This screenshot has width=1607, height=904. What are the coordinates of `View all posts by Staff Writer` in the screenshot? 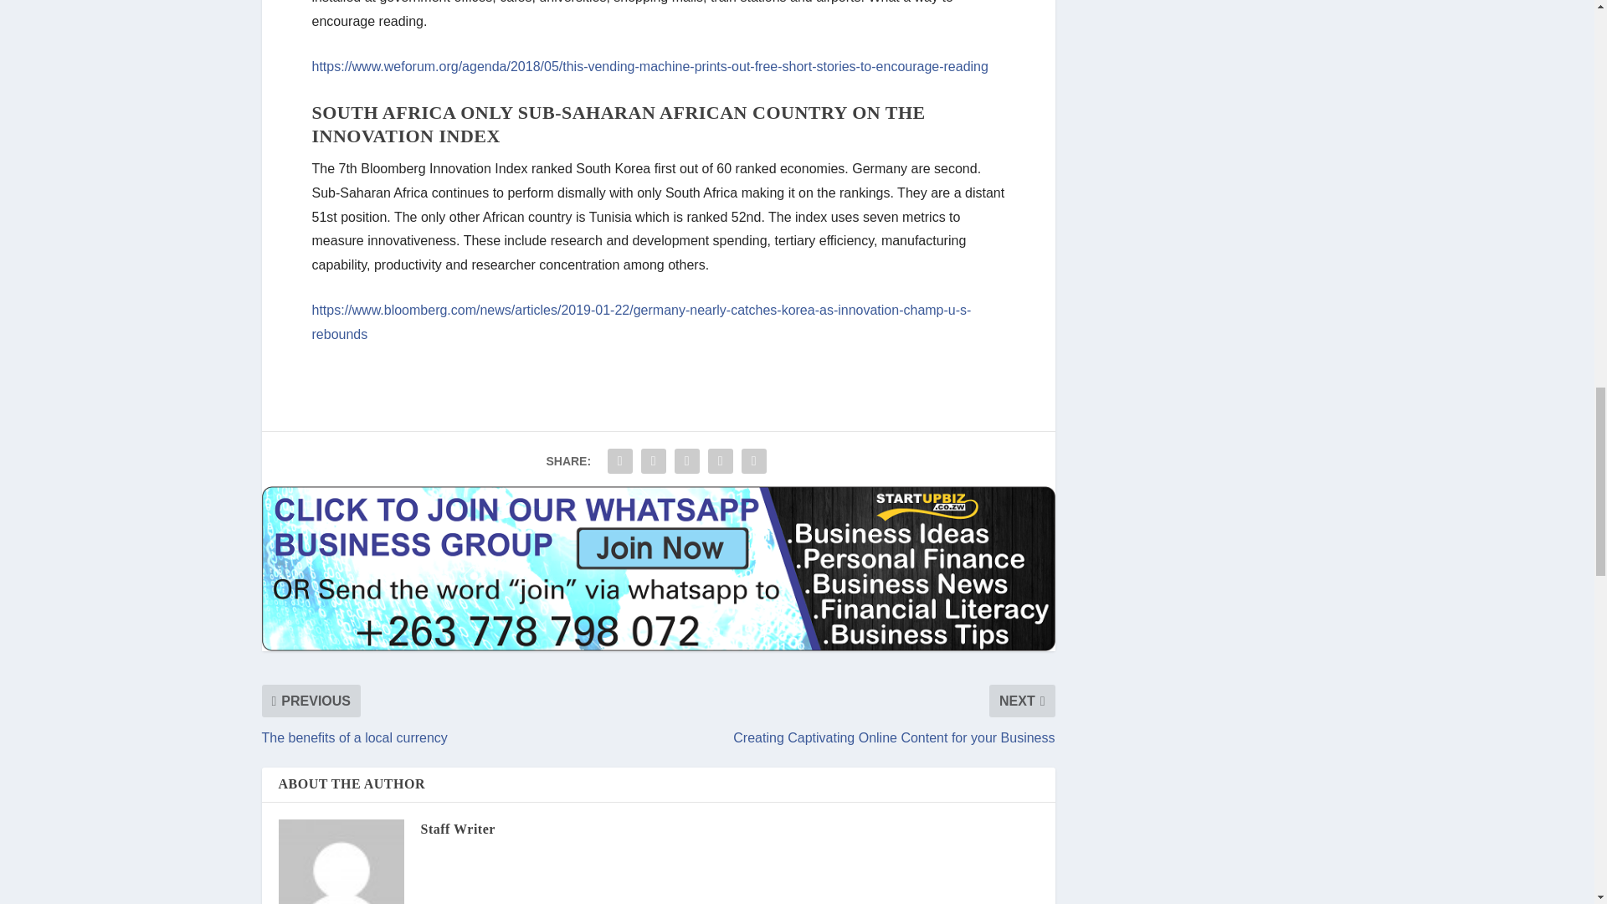 It's located at (457, 829).